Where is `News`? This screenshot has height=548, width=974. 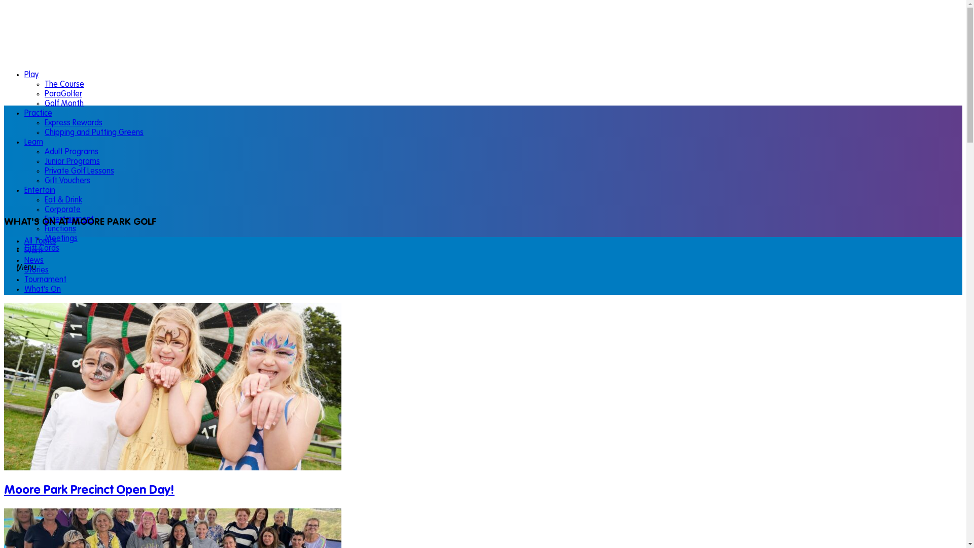 News is located at coordinates (34, 261).